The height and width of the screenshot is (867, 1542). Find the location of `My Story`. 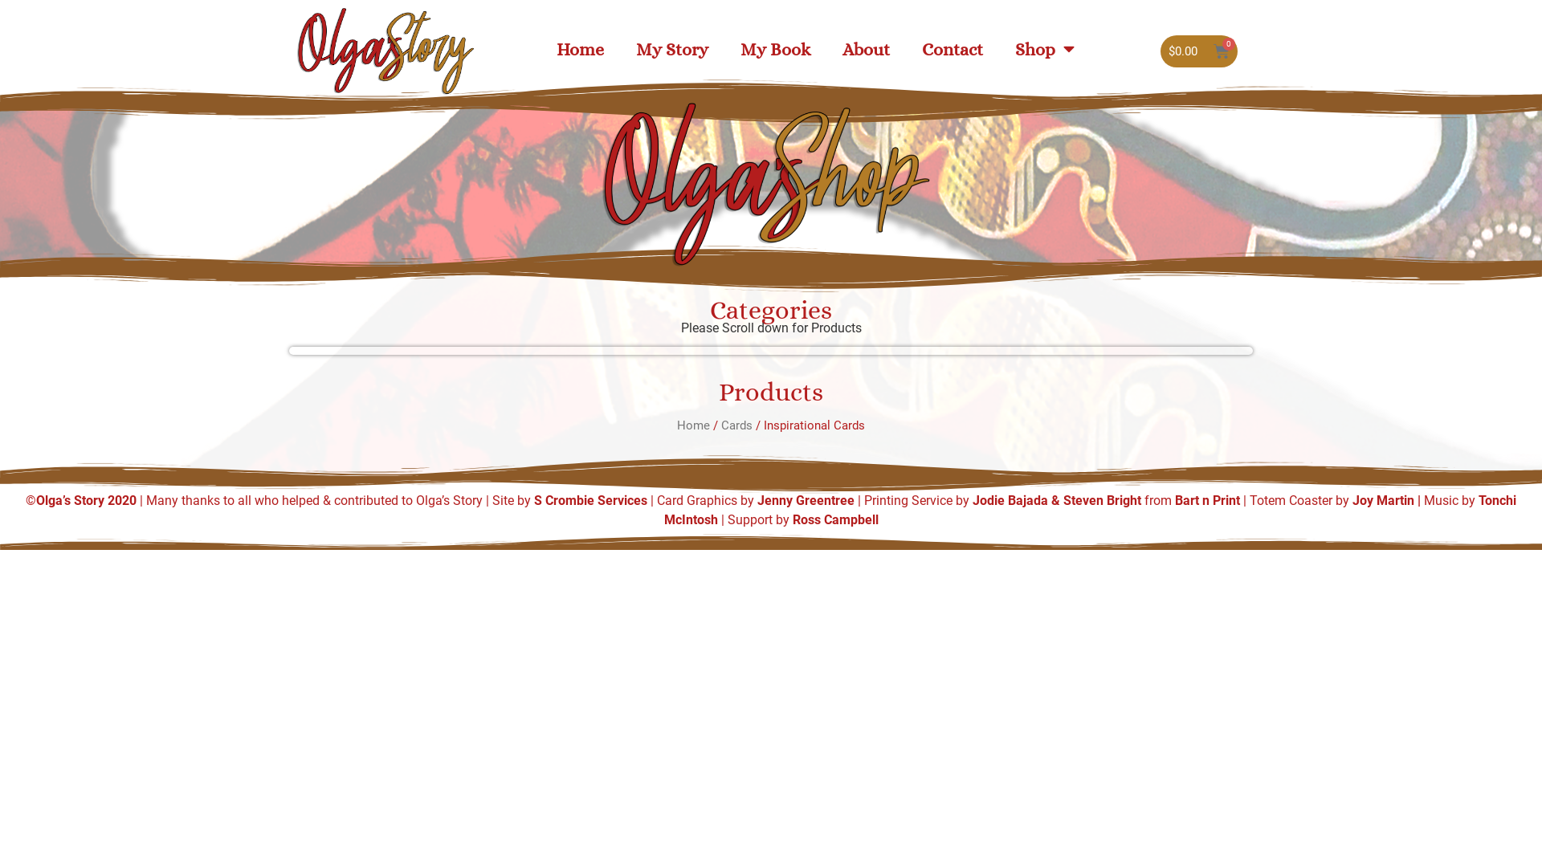

My Story is located at coordinates (672, 49).